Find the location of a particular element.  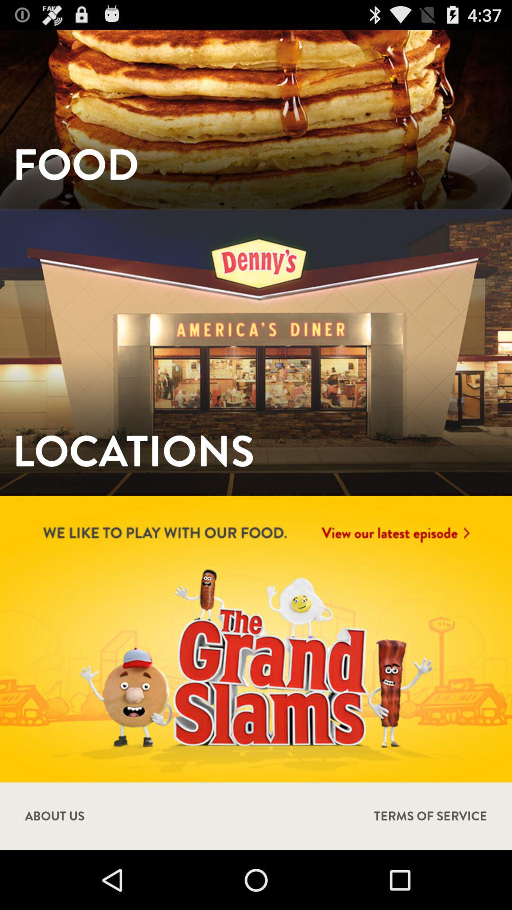

select the about us icon is located at coordinates (55, 816).